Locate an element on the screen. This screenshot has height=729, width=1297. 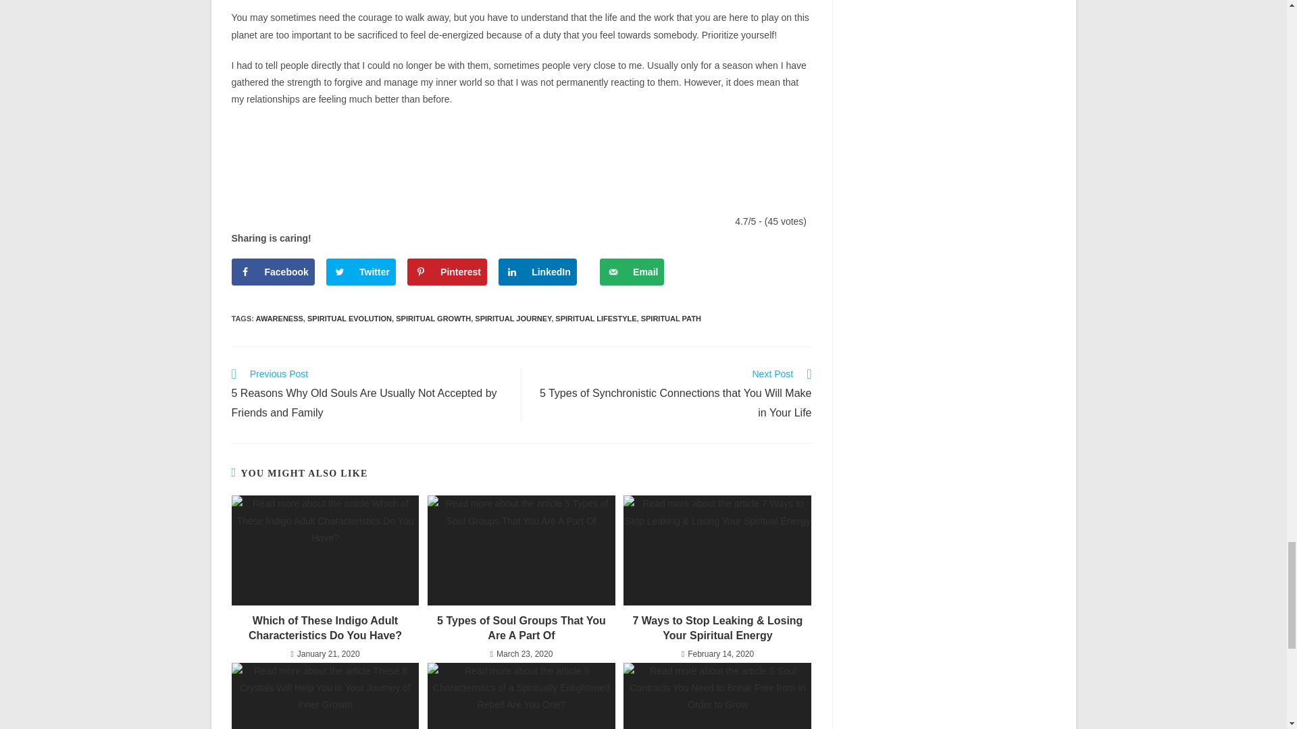
Share on Twitter is located at coordinates (361, 272).